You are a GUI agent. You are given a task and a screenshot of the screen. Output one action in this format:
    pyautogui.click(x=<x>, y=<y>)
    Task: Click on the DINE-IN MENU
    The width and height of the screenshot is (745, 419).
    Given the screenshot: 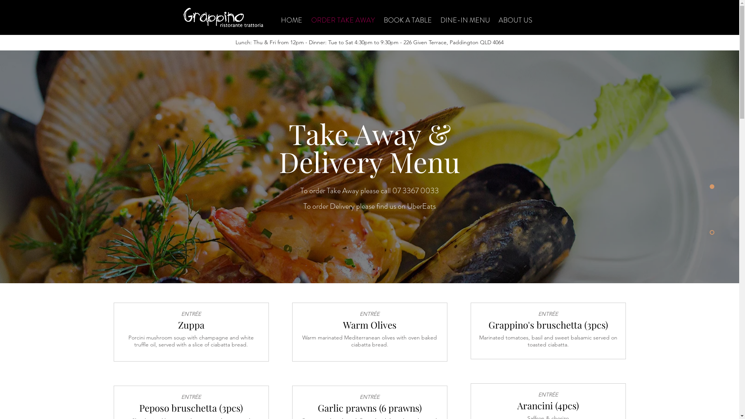 What is the action you would take?
    pyautogui.click(x=465, y=20)
    